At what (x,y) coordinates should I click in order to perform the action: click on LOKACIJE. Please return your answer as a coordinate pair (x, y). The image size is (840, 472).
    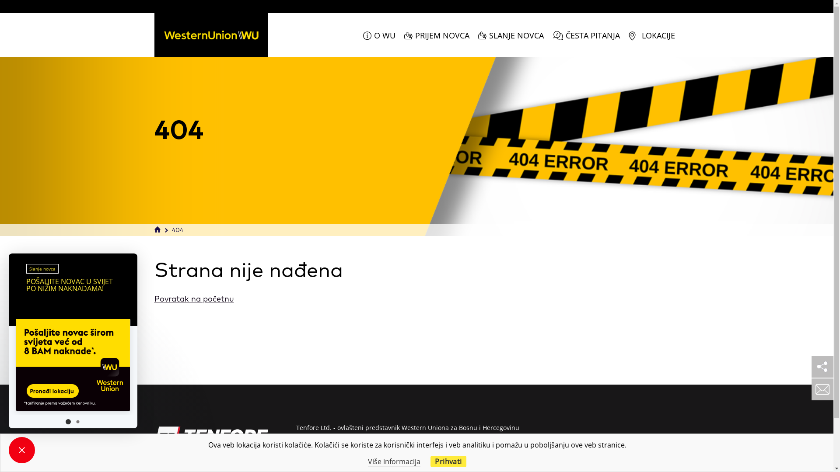
    Looking at the image, I should click on (651, 35).